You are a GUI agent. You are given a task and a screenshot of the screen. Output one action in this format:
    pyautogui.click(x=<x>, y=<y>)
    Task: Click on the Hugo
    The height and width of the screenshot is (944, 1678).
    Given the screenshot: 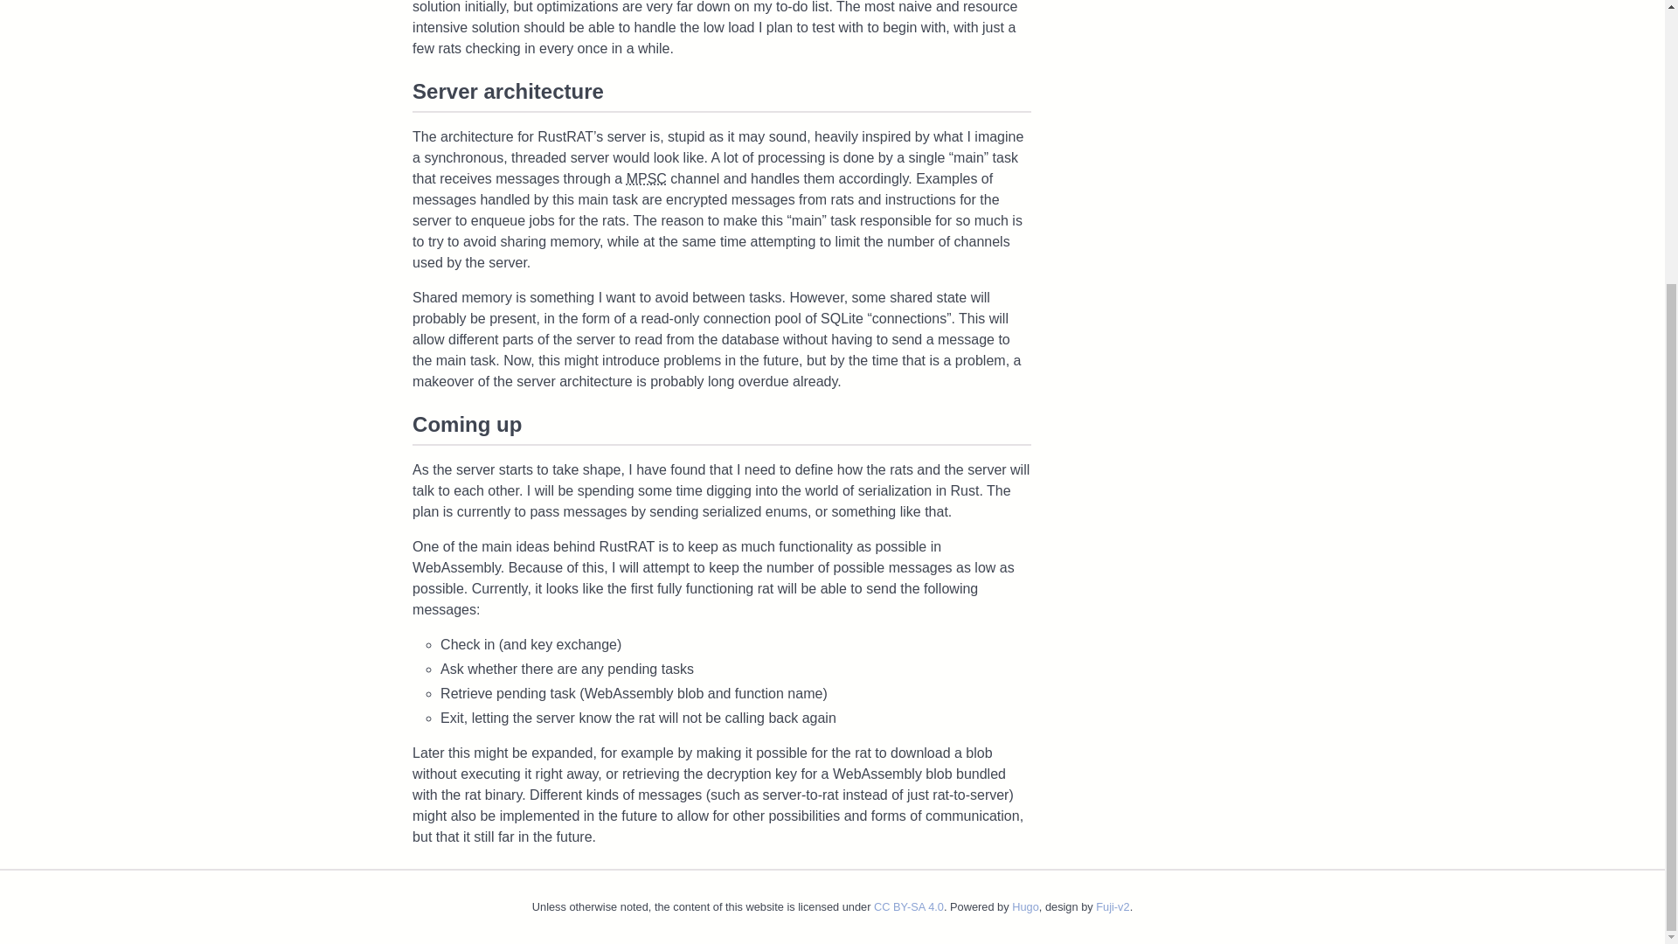 What is the action you would take?
    pyautogui.click(x=1024, y=907)
    